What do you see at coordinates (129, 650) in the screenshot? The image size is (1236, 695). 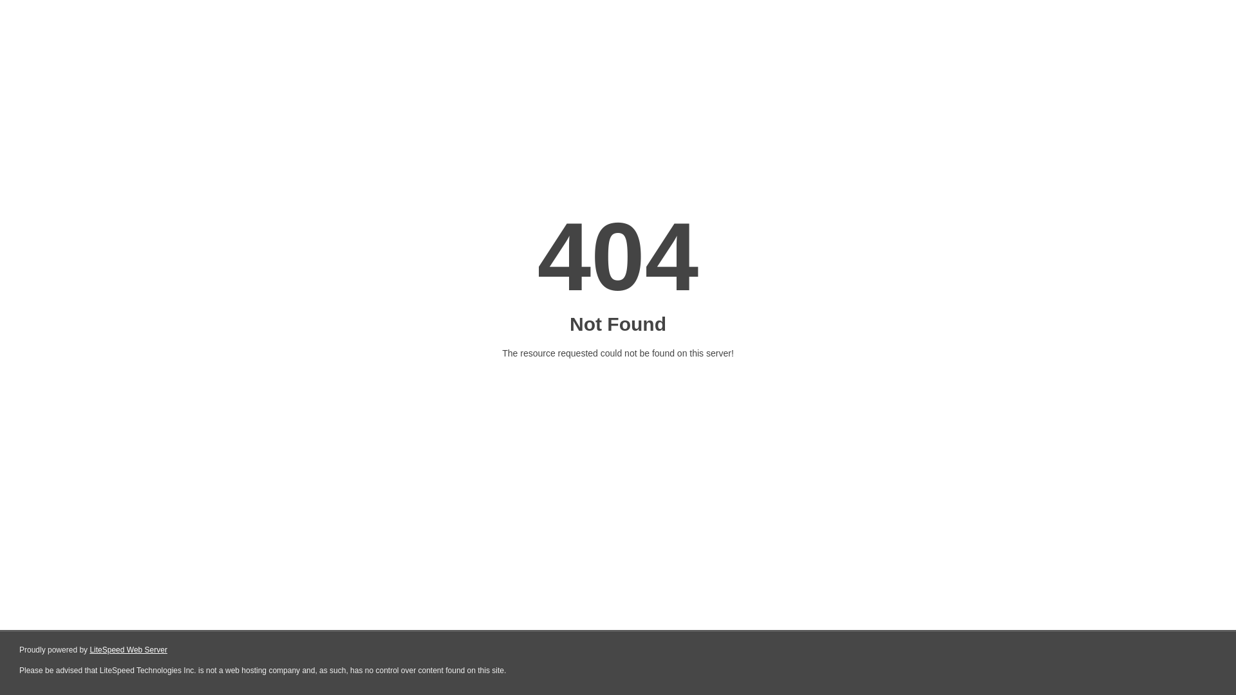 I see `LiteSpeed Web Server` at bounding box center [129, 650].